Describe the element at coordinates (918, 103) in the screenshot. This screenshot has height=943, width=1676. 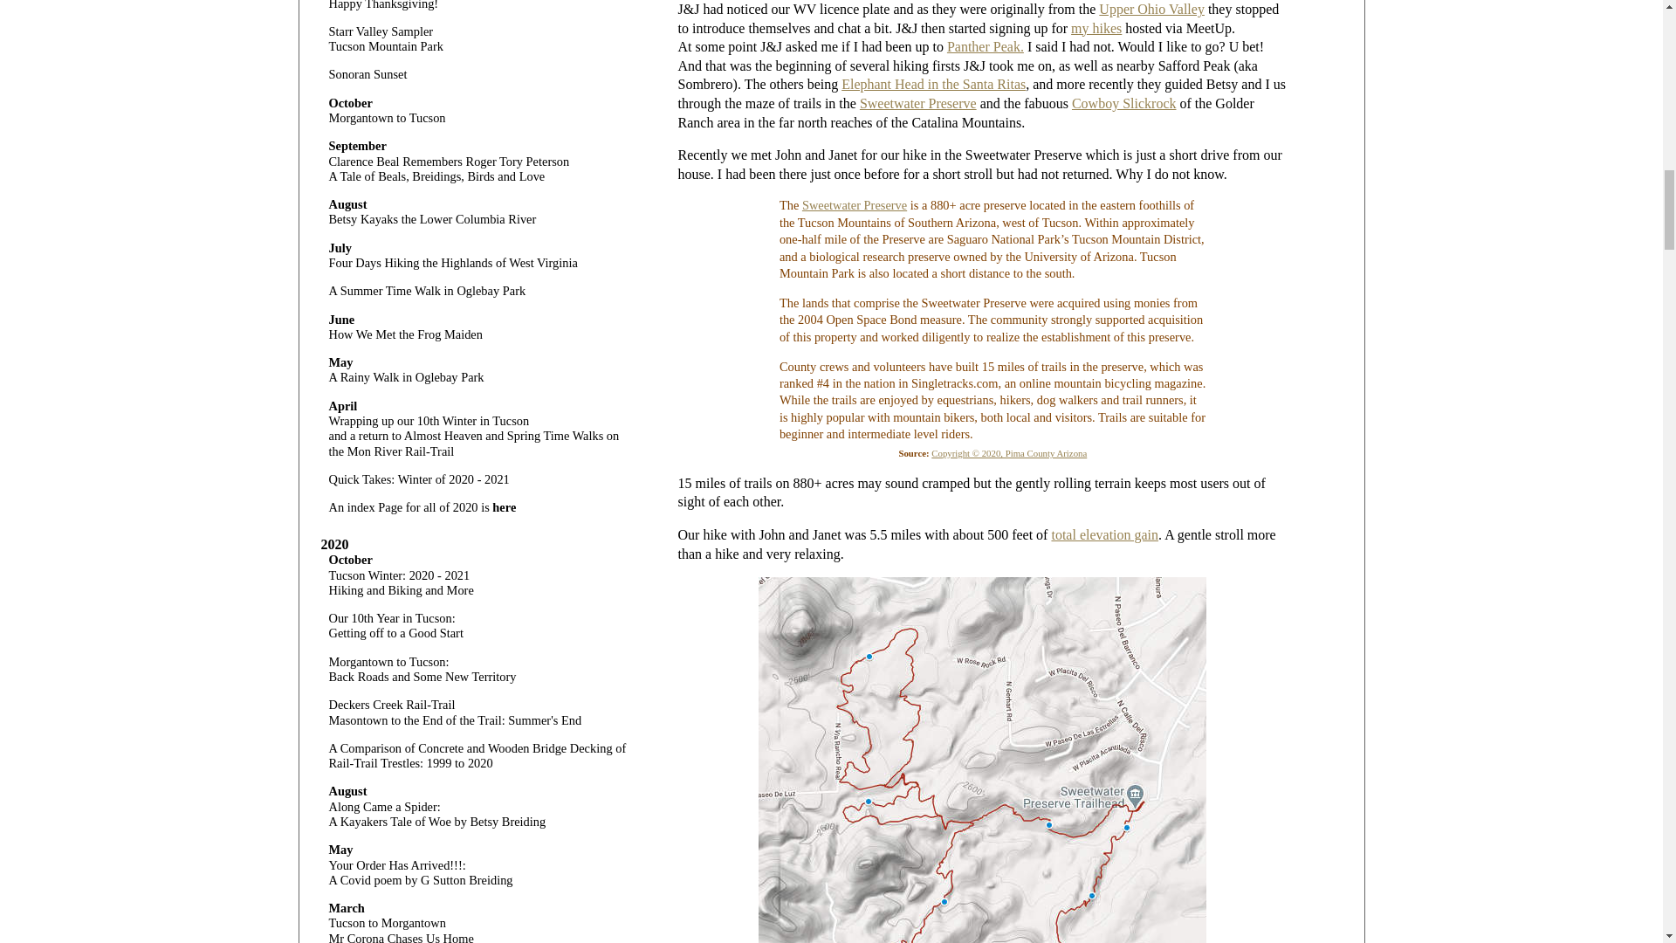
I see `Sweetwater Preserve` at that location.